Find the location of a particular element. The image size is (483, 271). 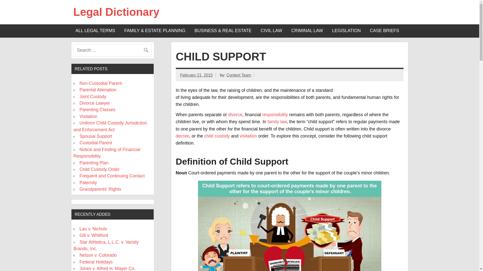

responsibility is located at coordinates (275, 114).